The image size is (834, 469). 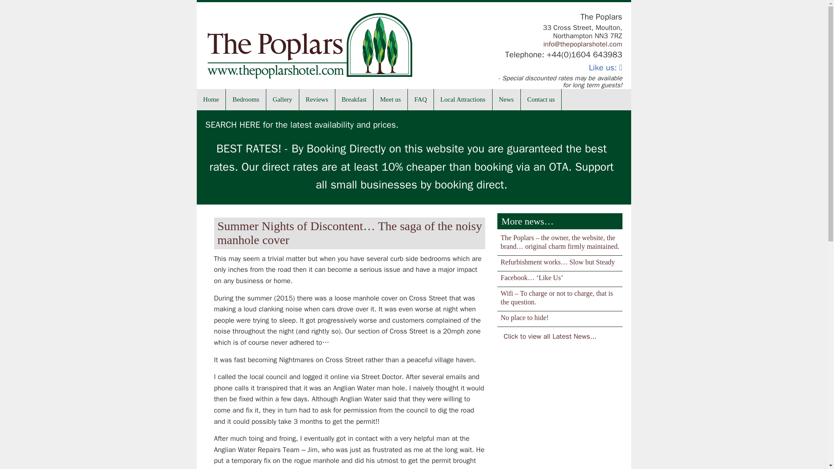 What do you see at coordinates (550, 336) in the screenshot?
I see `Click to view all Latest News...` at bounding box center [550, 336].